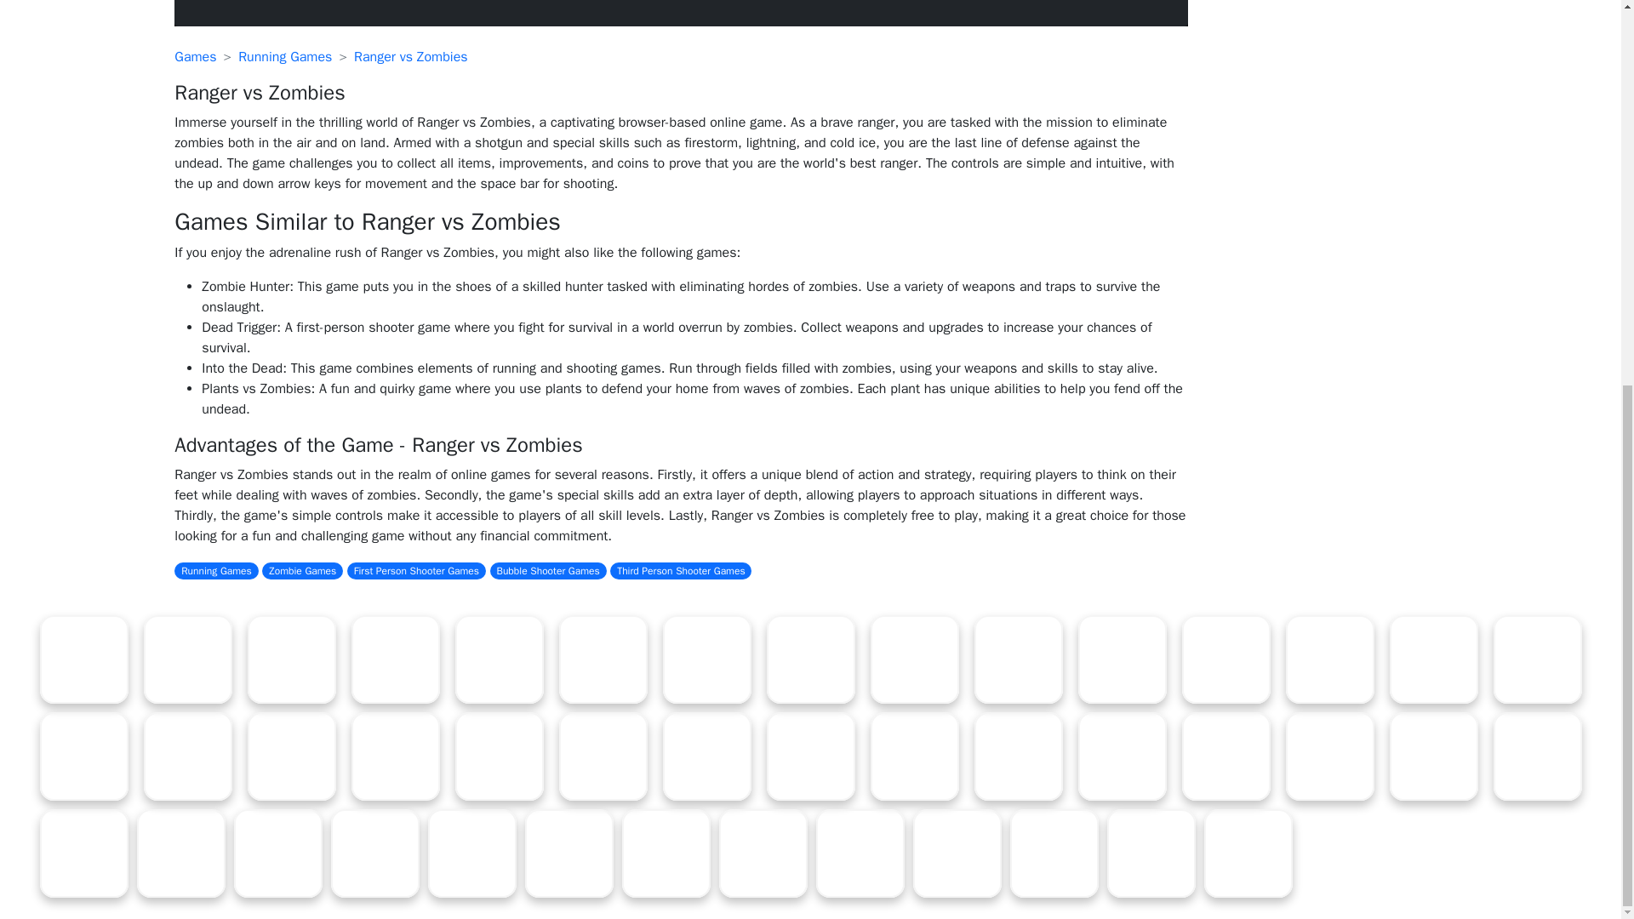 This screenshot has height=919, width=1634. What do you see at coordinates (187, 659) in the screenshot?
I see `Roll Sky Ball 3D` at bounding box center [187, 659].